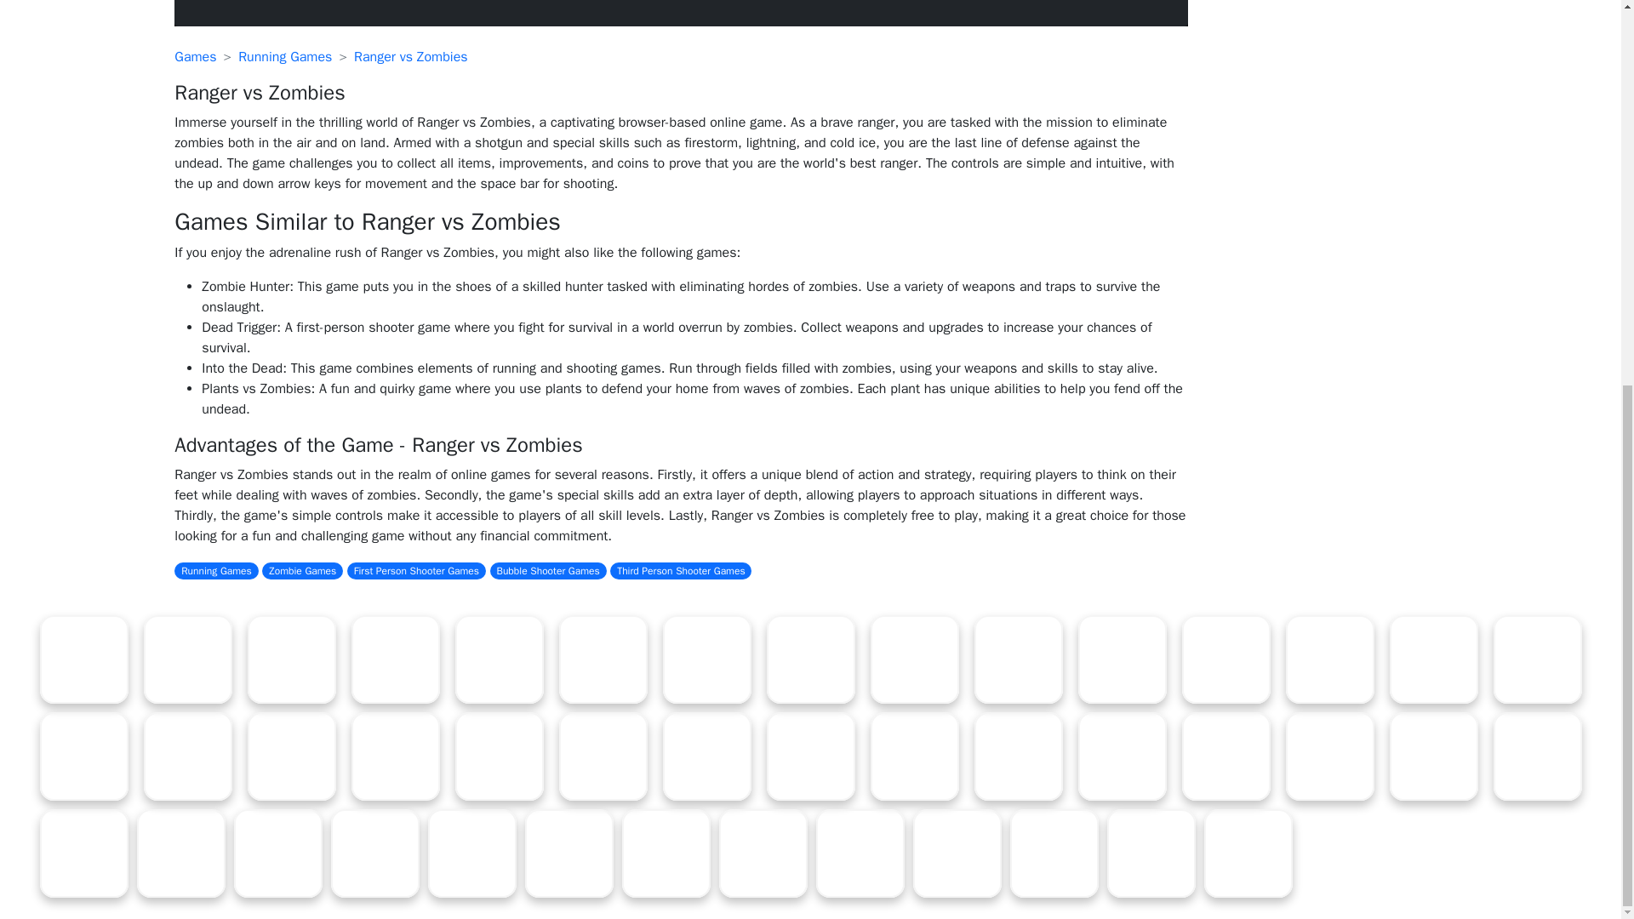 This screenshot has height=919, width=1634. What do you see at coordinates (187, 659) in the screenshot?
I see `Roll Sky Ball 3D` at bounding box center [187, 659].